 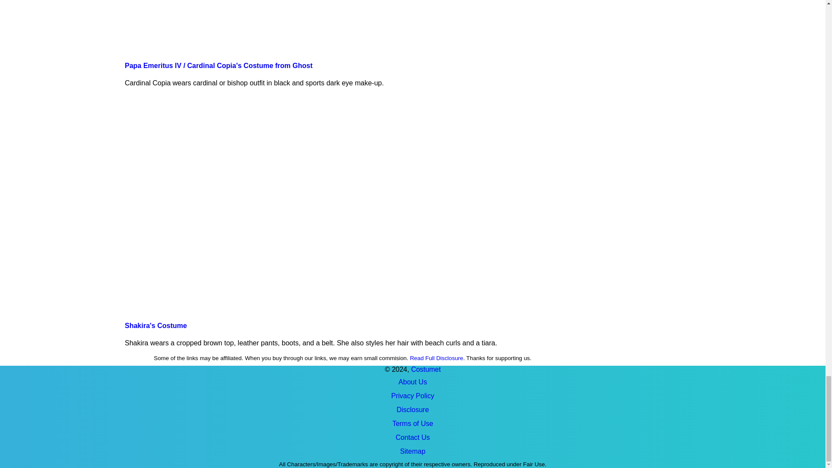 What do you see at coordinates (437, 358) in the screenshot?
I see `Read Full Disclosure` at bounding box center [437, 358].